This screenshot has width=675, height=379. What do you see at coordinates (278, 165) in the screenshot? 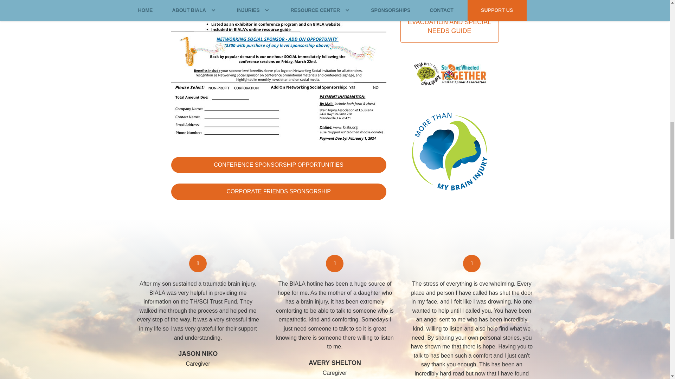
I see `CONFERENCE SPONSORSHIP OPPORTUNITIES` at bounding box center [278, 165].